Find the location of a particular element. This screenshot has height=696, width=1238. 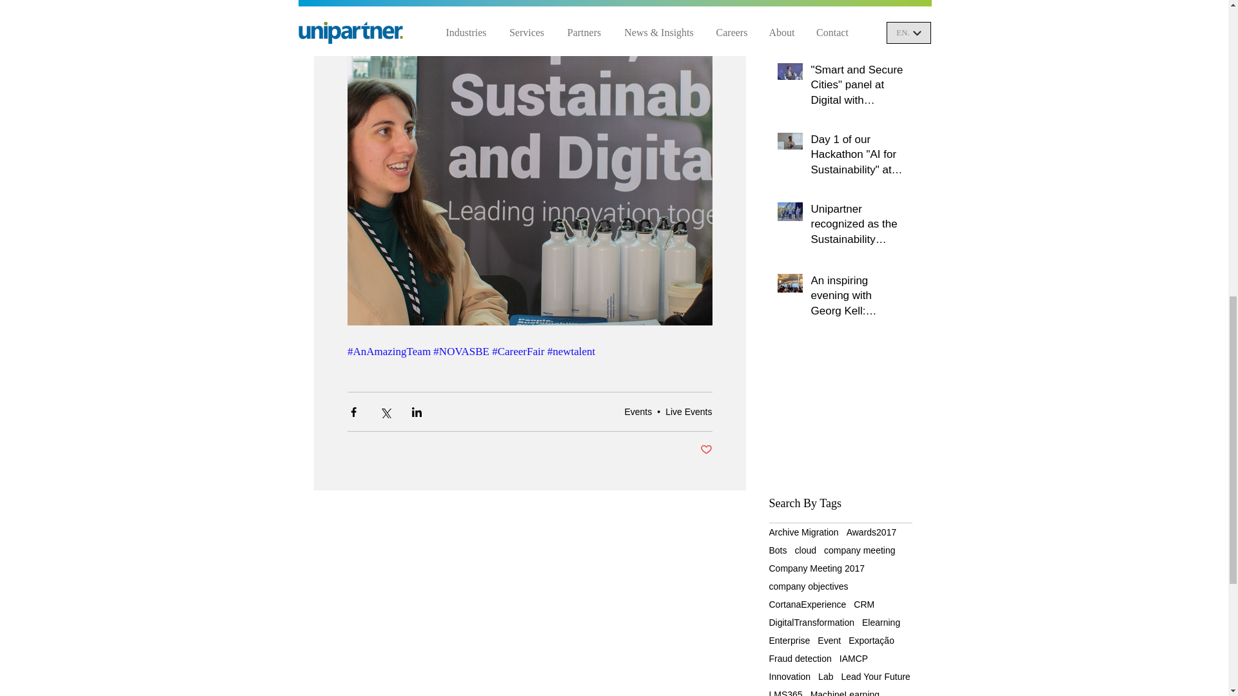

Post not marked as liked is located at coordinates (707, 450).